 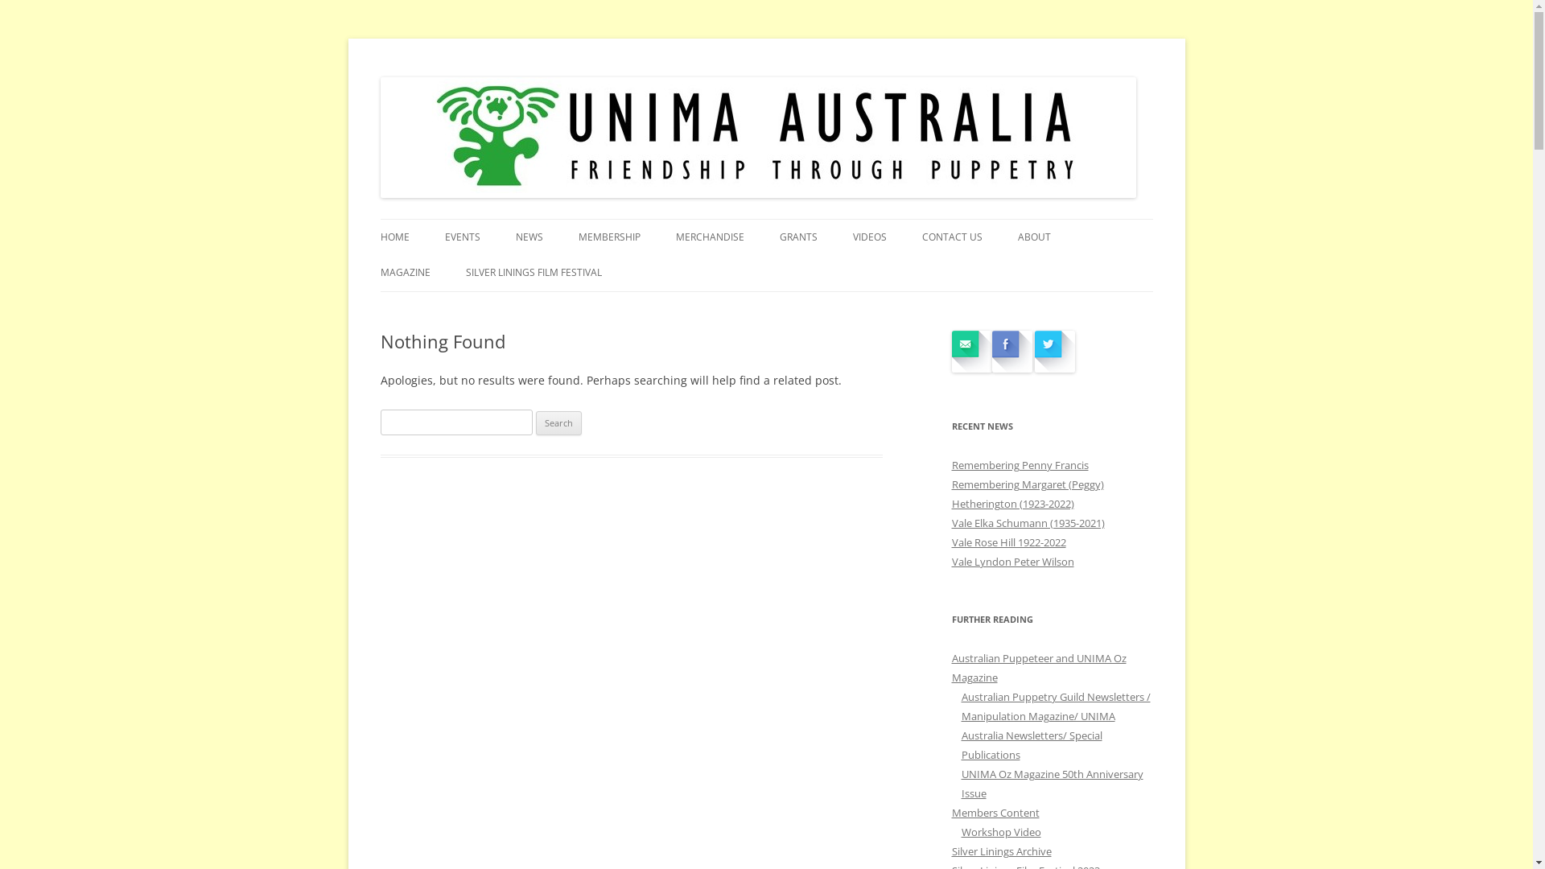 I want to click on Workshop Video, so click(x=1001, y=832).